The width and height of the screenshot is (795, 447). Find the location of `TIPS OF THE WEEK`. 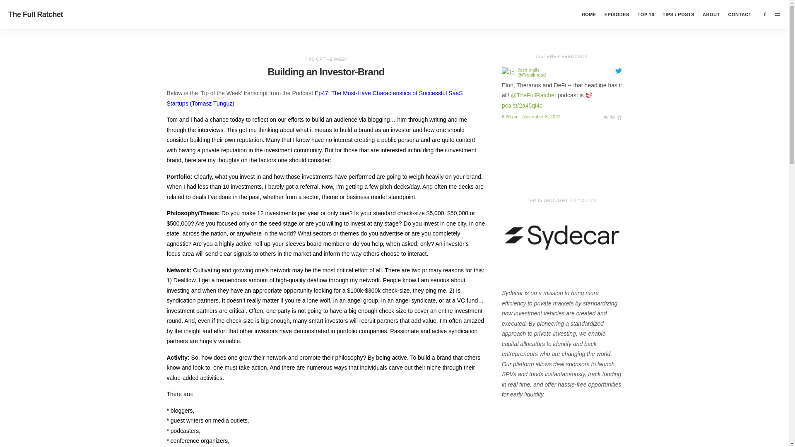

TIPS OF THE WEEK is located at coordinates (326, 59).